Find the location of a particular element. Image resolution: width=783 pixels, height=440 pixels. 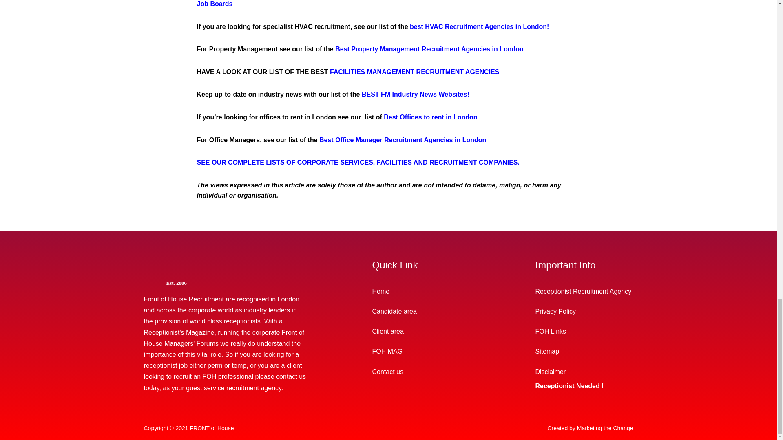

Best Office Manager Recruitment Agencies in London is located at coordinates (403, 140).